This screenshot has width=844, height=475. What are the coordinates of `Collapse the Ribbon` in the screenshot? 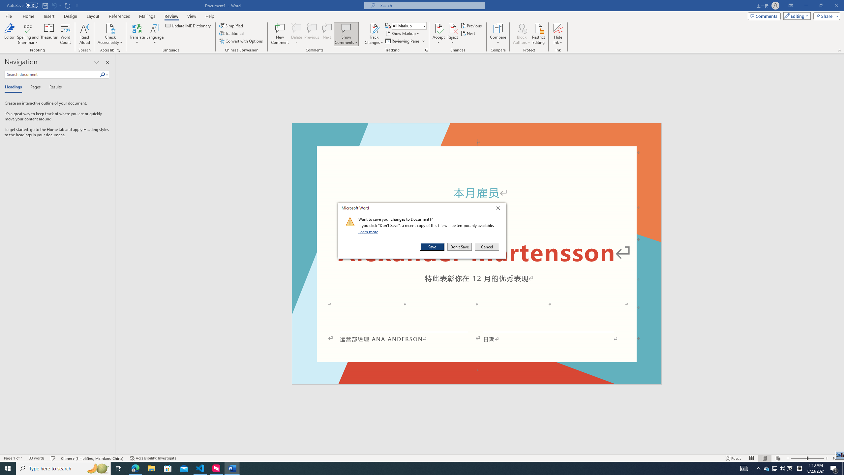 It's located at (840, 50).